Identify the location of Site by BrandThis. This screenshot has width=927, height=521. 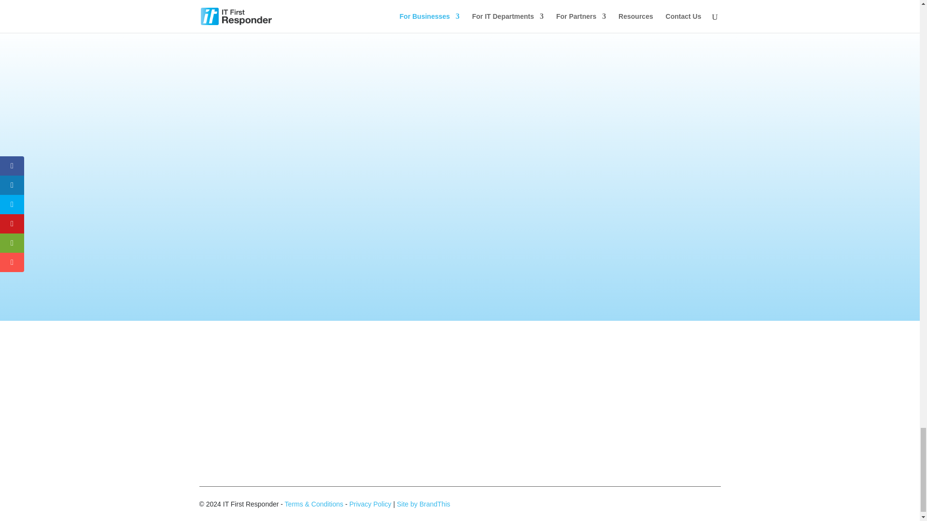
(423, 504).